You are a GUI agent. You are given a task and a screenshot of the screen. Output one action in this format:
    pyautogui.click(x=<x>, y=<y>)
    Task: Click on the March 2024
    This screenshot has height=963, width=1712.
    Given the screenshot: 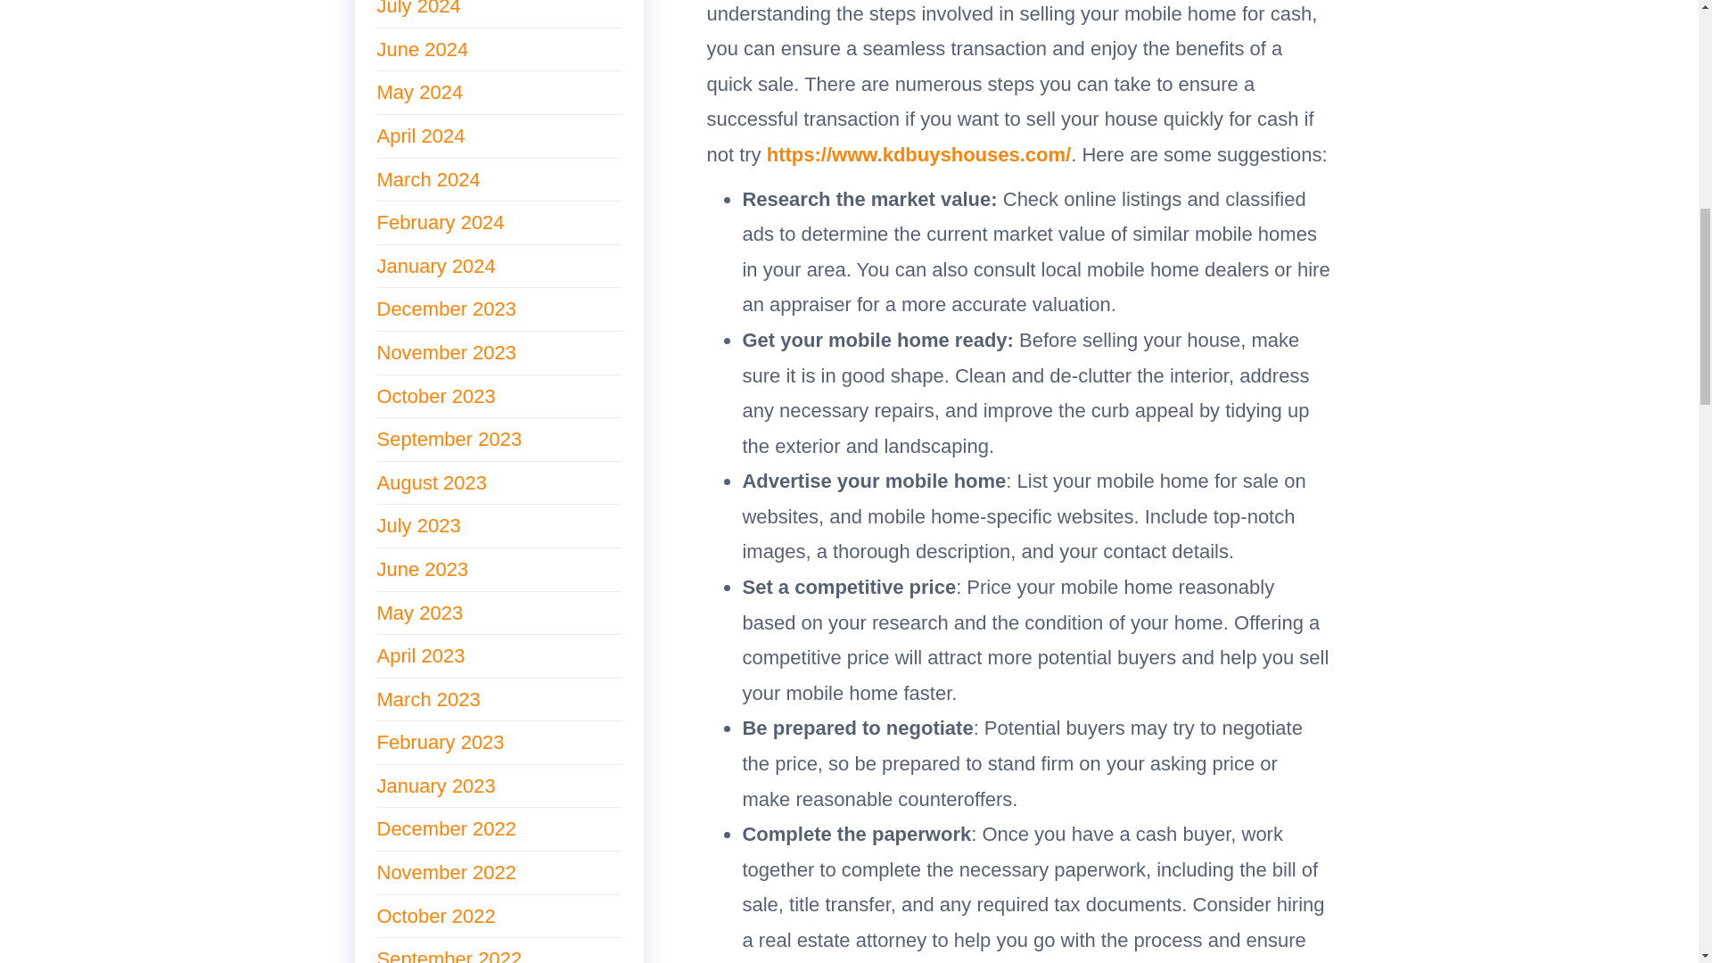 What is the action you would take?
    pyautogui.click(x=428, y=179)
    